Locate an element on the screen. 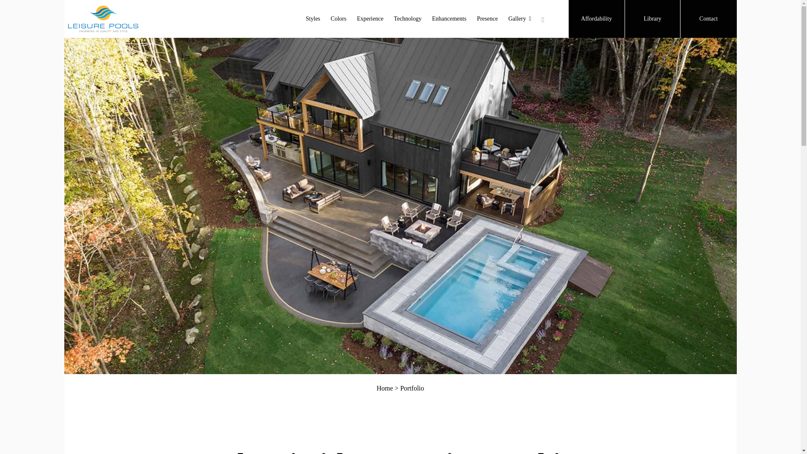  Portfolio is located at coordinates (412, 388).